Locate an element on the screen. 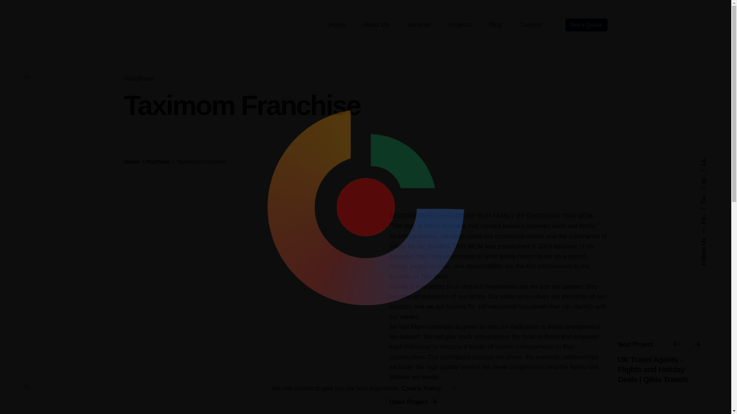 The width and height of the screenshot is (737, 414). Blog is located at coordinates (495, 25).